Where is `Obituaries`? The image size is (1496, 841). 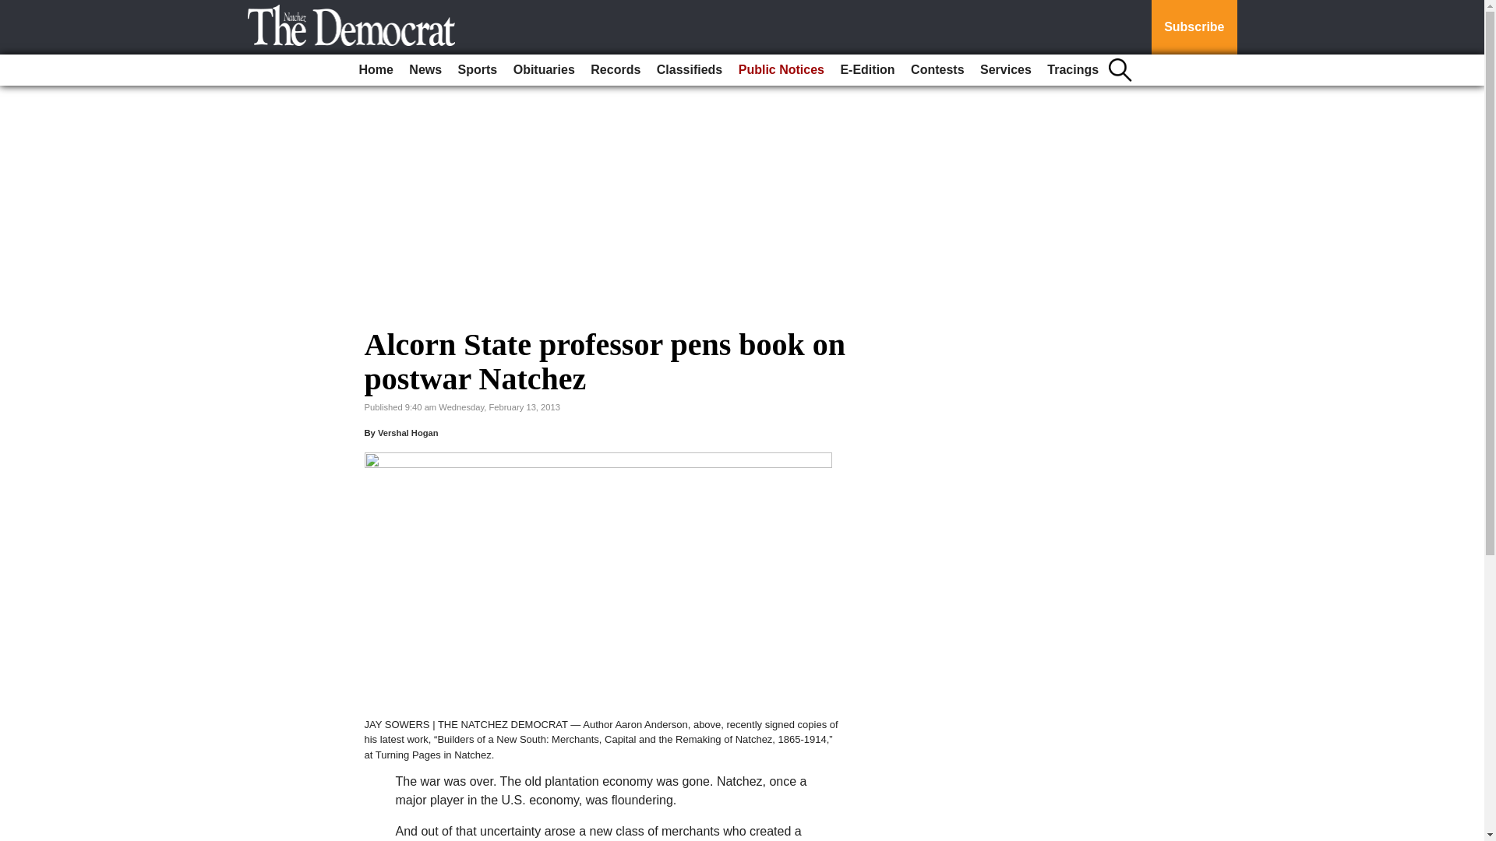 Obituaries is located at coordinates (544, 70).